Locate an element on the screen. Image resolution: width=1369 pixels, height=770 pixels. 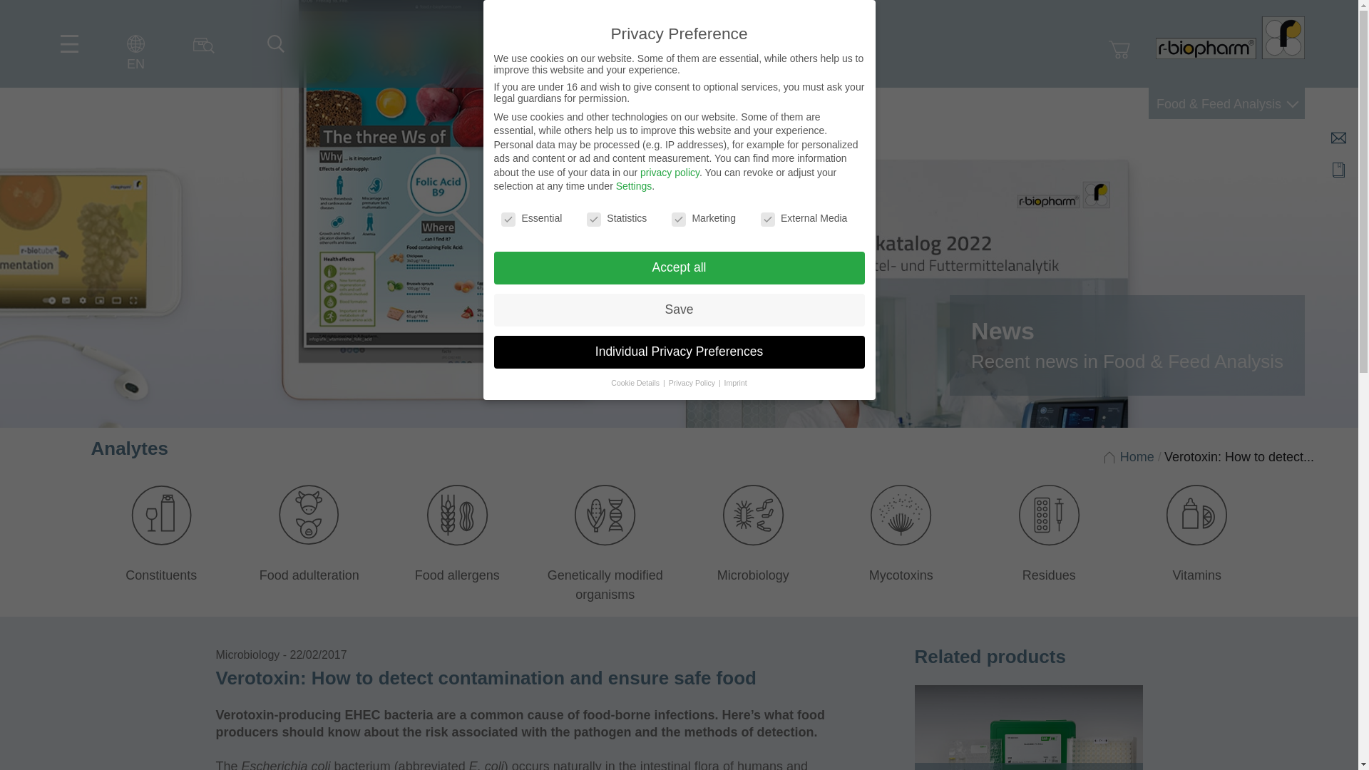
Verotoxin: How to detect contamination and ensure safe food is located at coordinates (1239, 456).